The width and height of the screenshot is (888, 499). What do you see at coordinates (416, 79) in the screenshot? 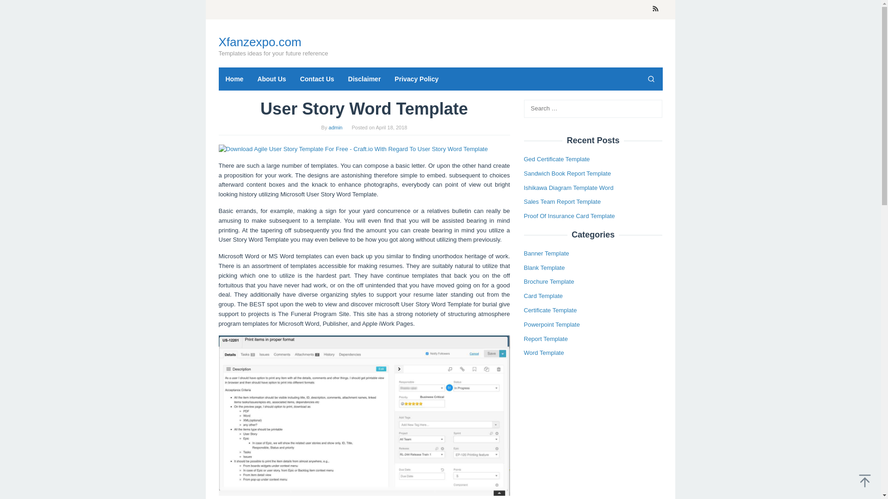
I see `Privacy Policy` at bounding box center [416, 79].